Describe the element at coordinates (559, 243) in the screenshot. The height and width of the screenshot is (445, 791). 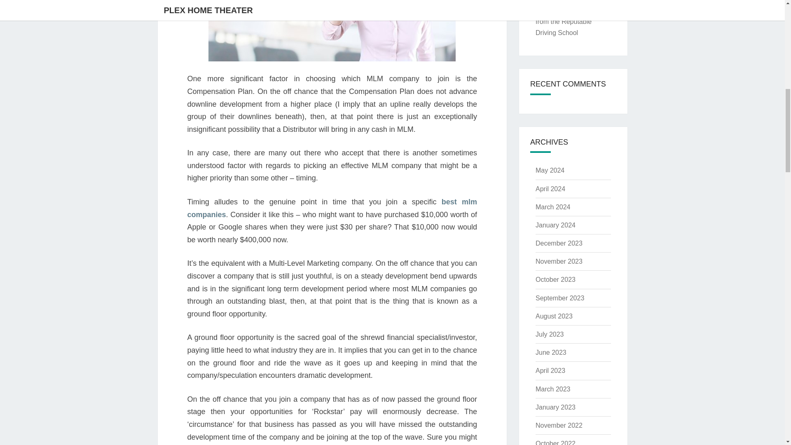
I see `December 2023` at that location.